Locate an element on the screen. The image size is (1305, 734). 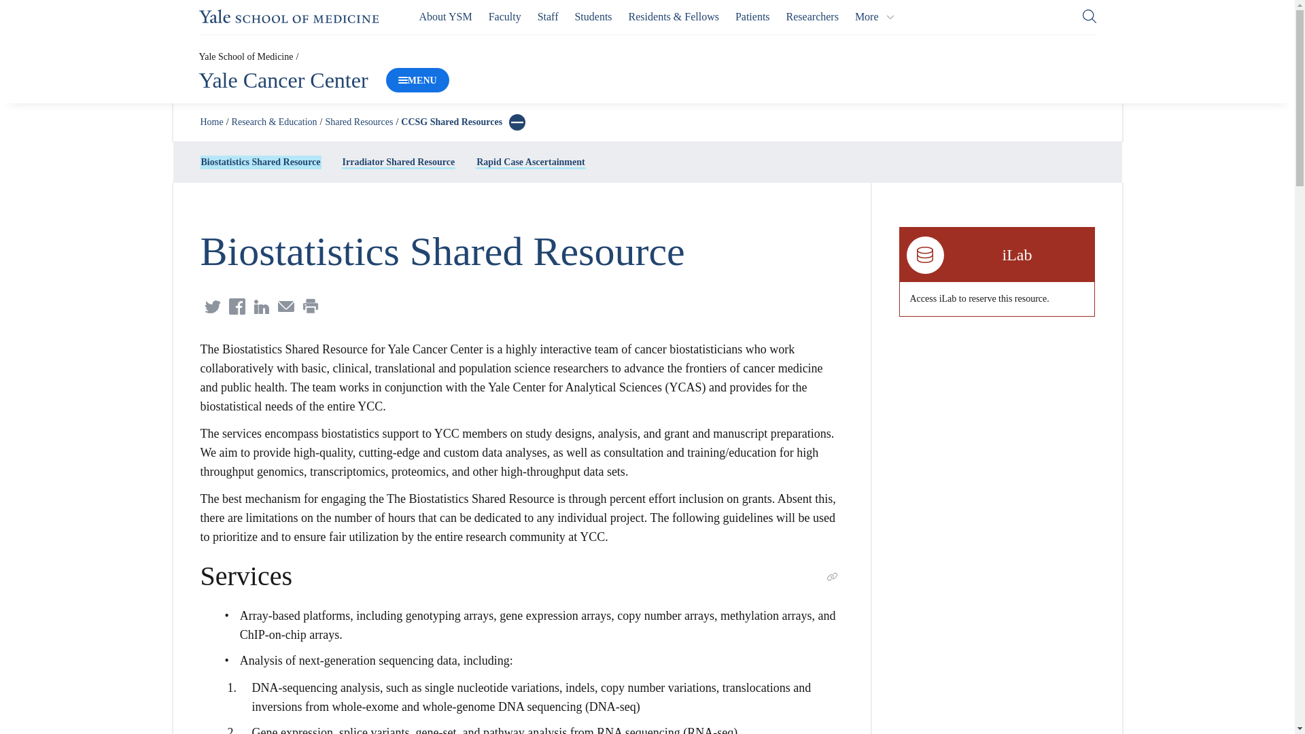
Yale School of Medicine is located at coordinates (288, 16).